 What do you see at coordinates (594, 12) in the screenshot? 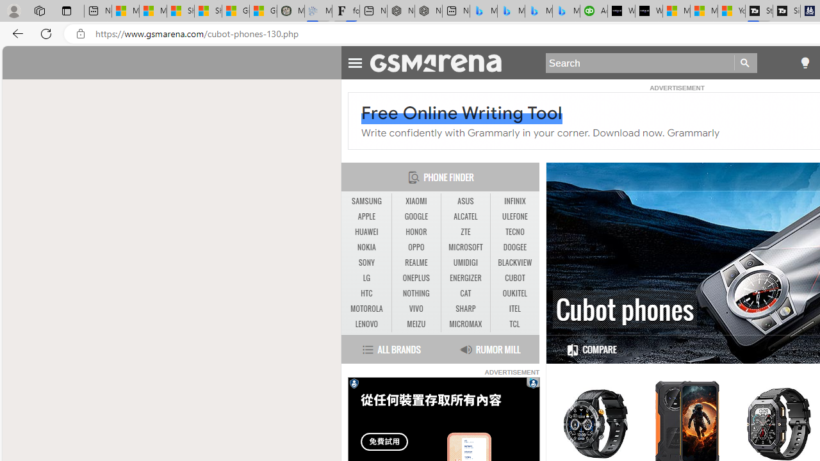
I see `Accounting Software for Accountants, CPAs and Bookkeepers` at bounding box center [594, 12].